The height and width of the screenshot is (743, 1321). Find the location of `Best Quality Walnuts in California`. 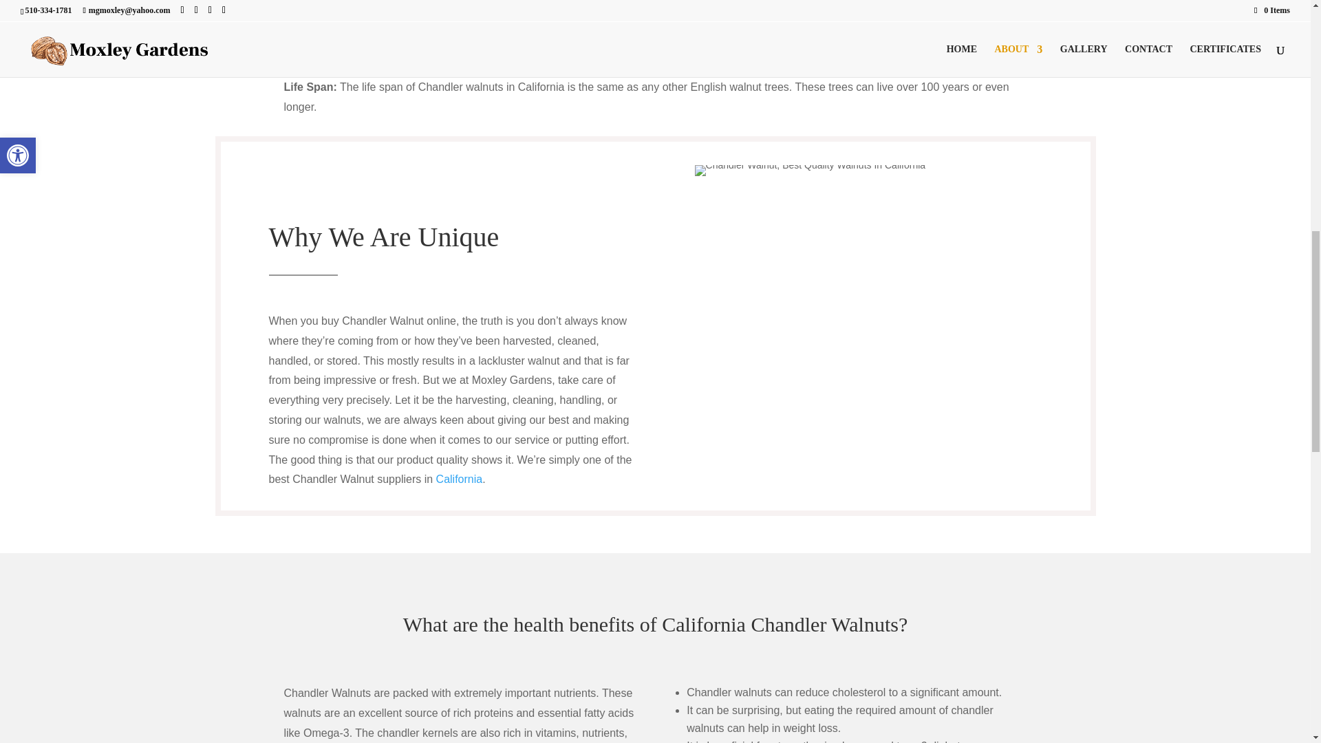

Best Quality Walnuts in California is located at coordinates (810, 170).